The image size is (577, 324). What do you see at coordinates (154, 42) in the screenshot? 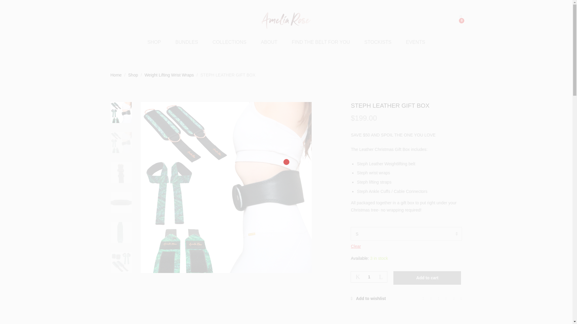
I see `SHOP` at bounding box center [154, 42].